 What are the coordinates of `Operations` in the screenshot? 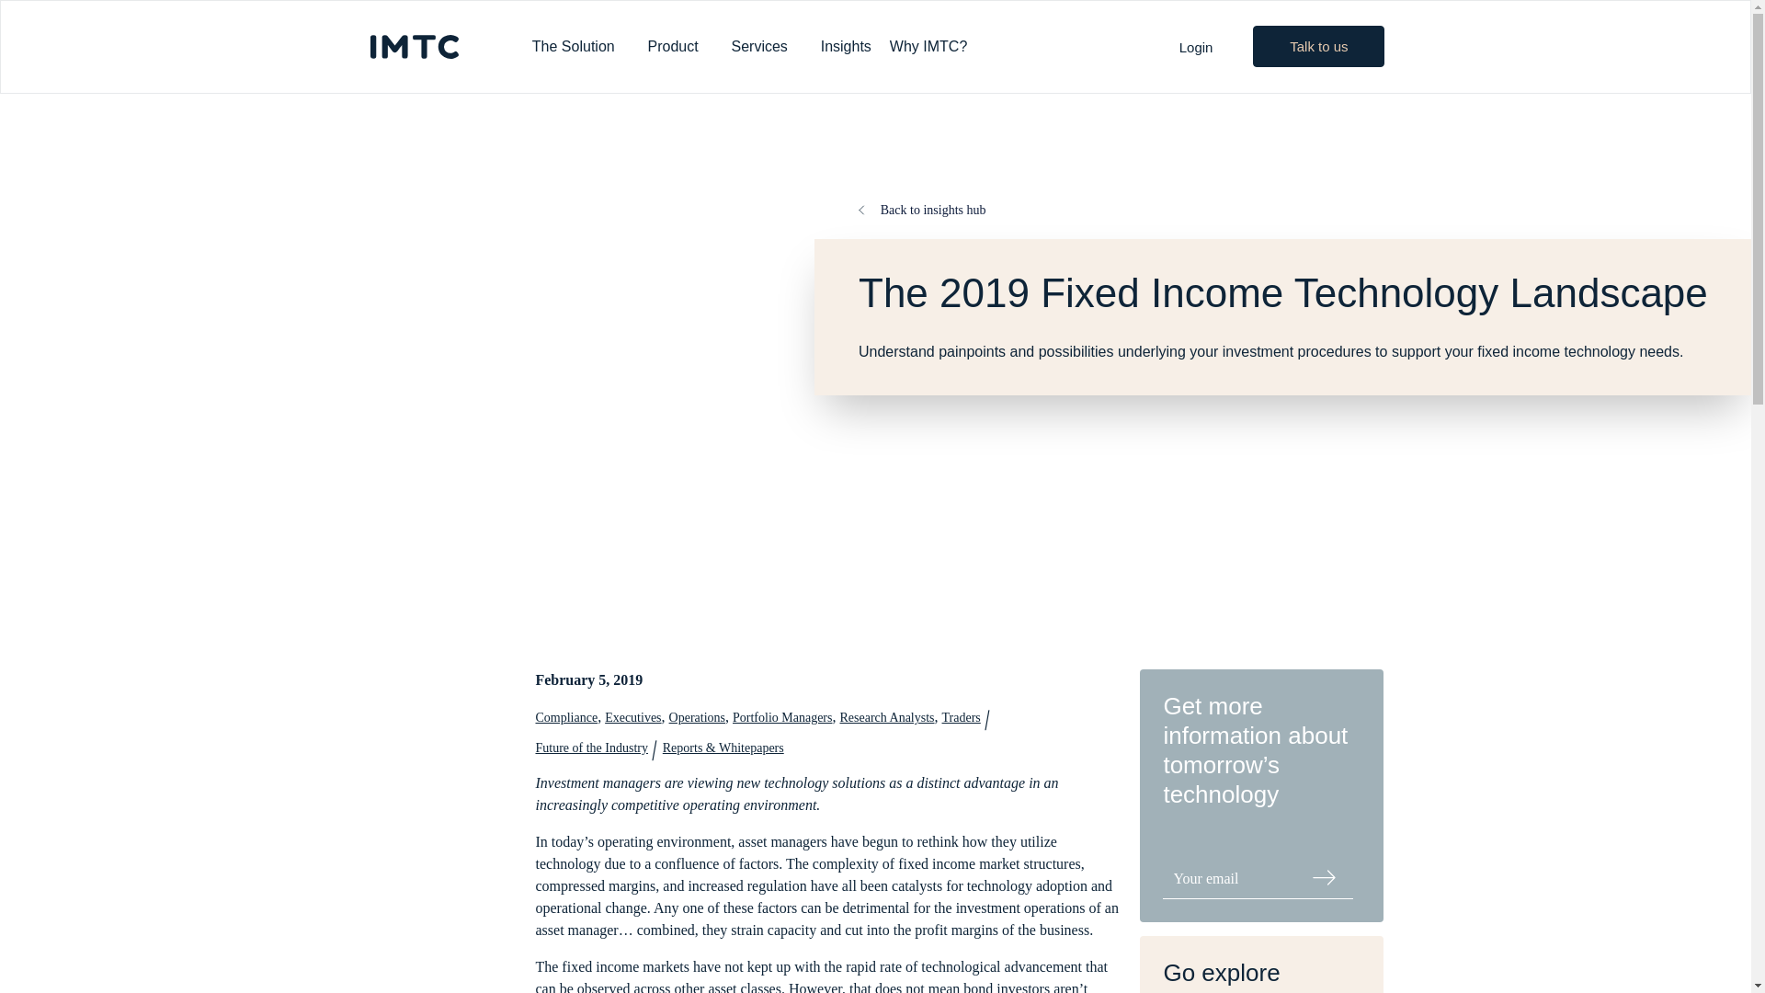 It's located at (697, 717).